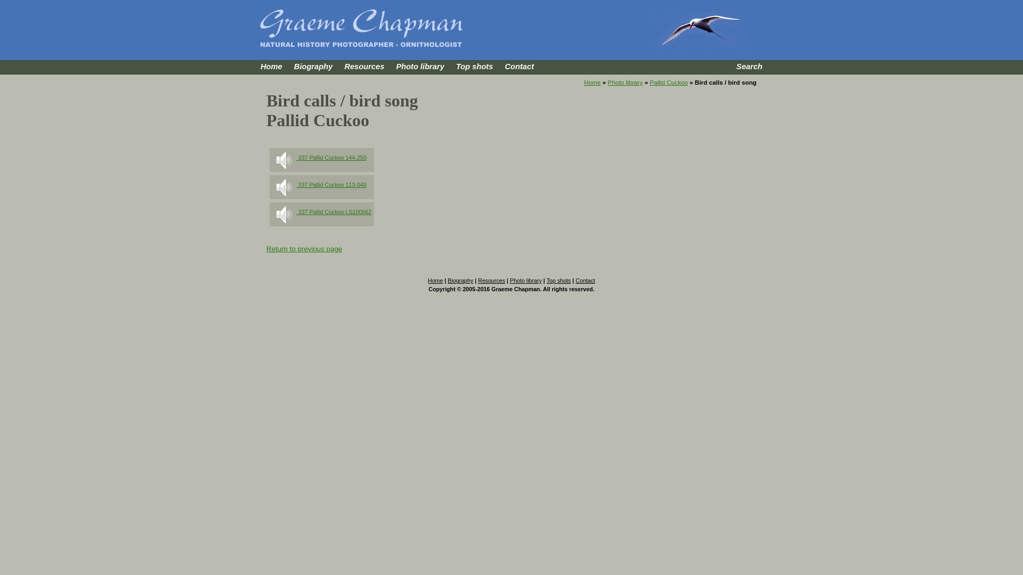  What do you see at coordinates (592, 82) in the screenshot?
I see `Home` at bounding box center [592, 82].